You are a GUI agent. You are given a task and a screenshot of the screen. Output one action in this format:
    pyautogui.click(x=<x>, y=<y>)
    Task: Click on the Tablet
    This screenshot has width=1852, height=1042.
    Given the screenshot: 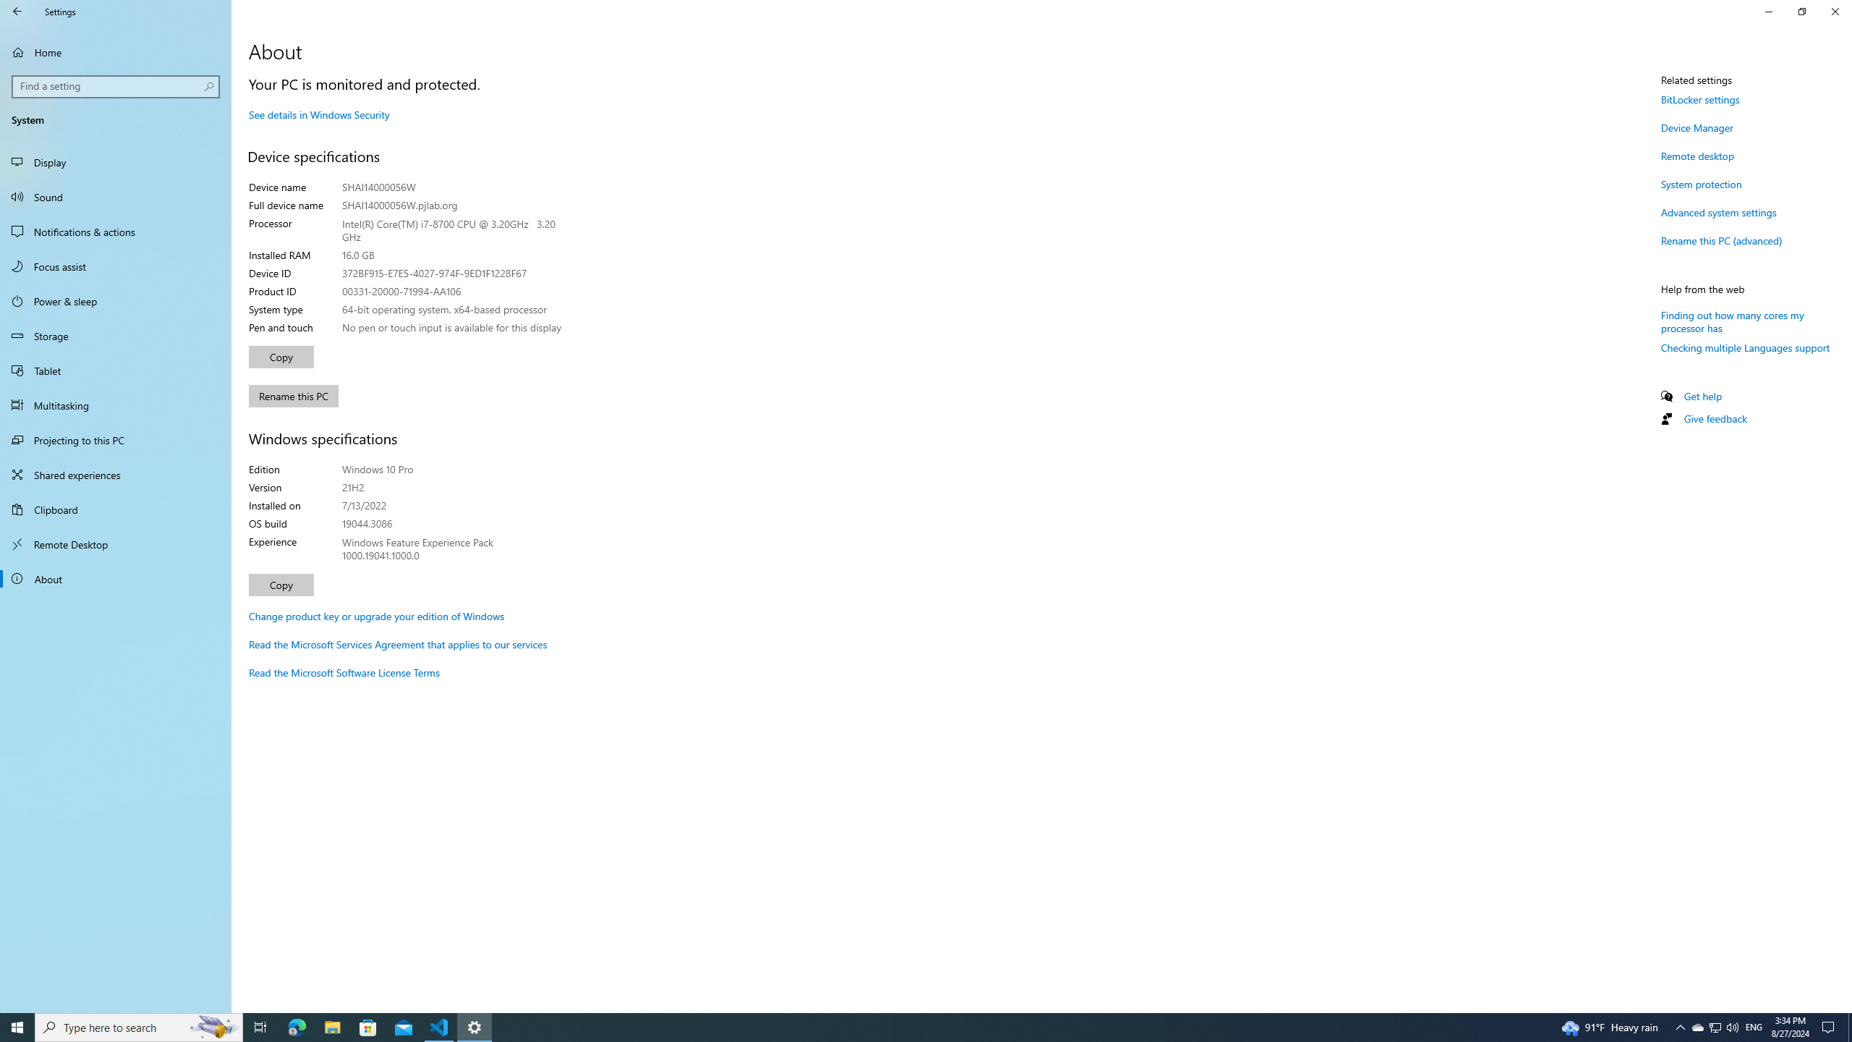 What is the action you would take?
    pyautogui.click(x=116, y=370)
    